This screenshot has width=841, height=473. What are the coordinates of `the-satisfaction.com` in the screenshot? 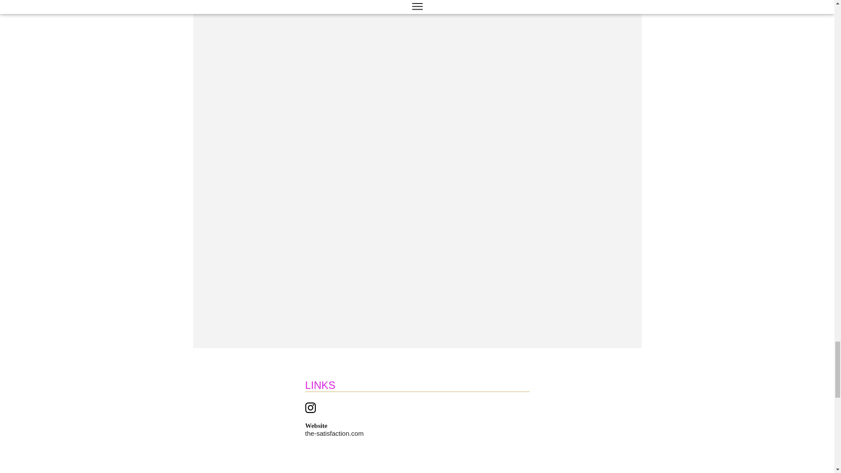 It's located at (334, 433).